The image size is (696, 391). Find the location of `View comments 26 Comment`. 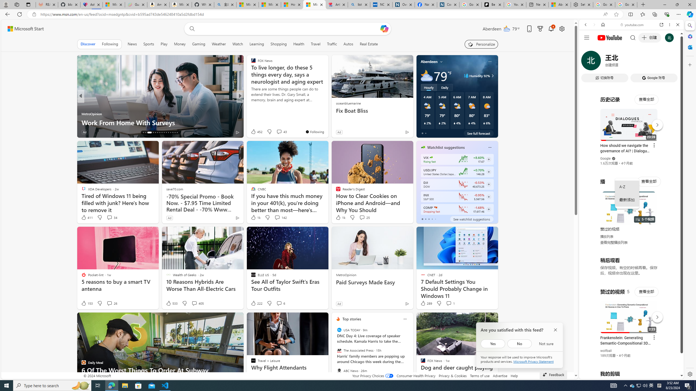

View comments 26 Comment is located at coordinates (109, 303).